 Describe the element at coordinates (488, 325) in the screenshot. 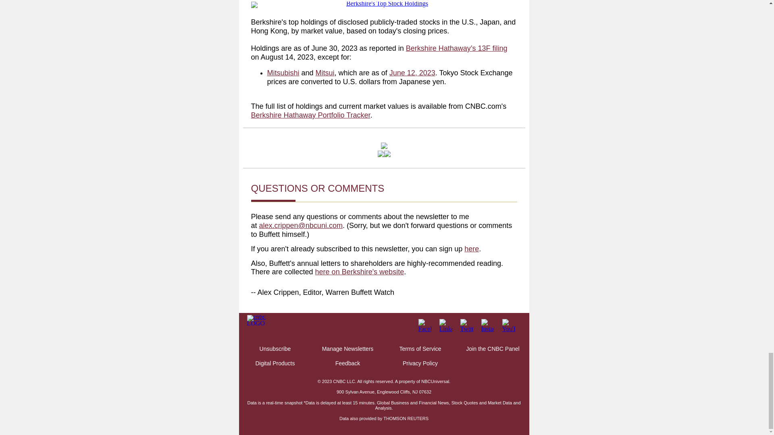

I see `Instagram` at that location.